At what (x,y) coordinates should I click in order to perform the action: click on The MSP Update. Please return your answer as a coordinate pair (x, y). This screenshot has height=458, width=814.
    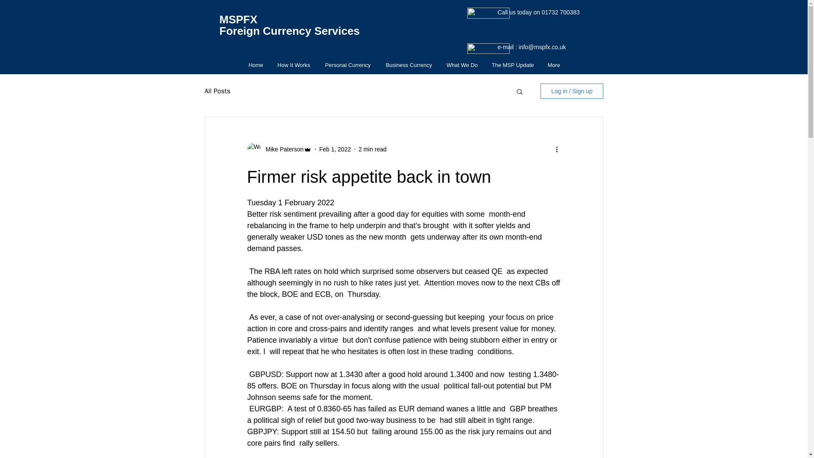
    Looking at the image, I should click on (513, 65).